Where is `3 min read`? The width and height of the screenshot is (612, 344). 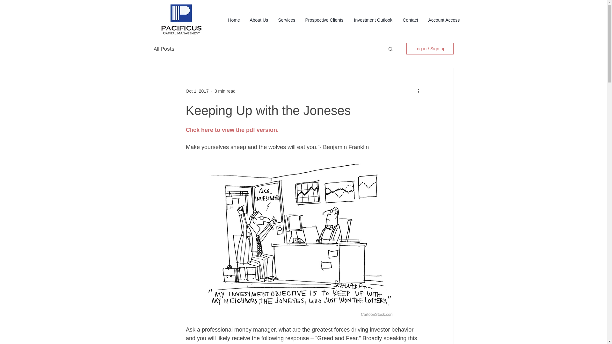
3 min read is located at coordinates (225, 91).